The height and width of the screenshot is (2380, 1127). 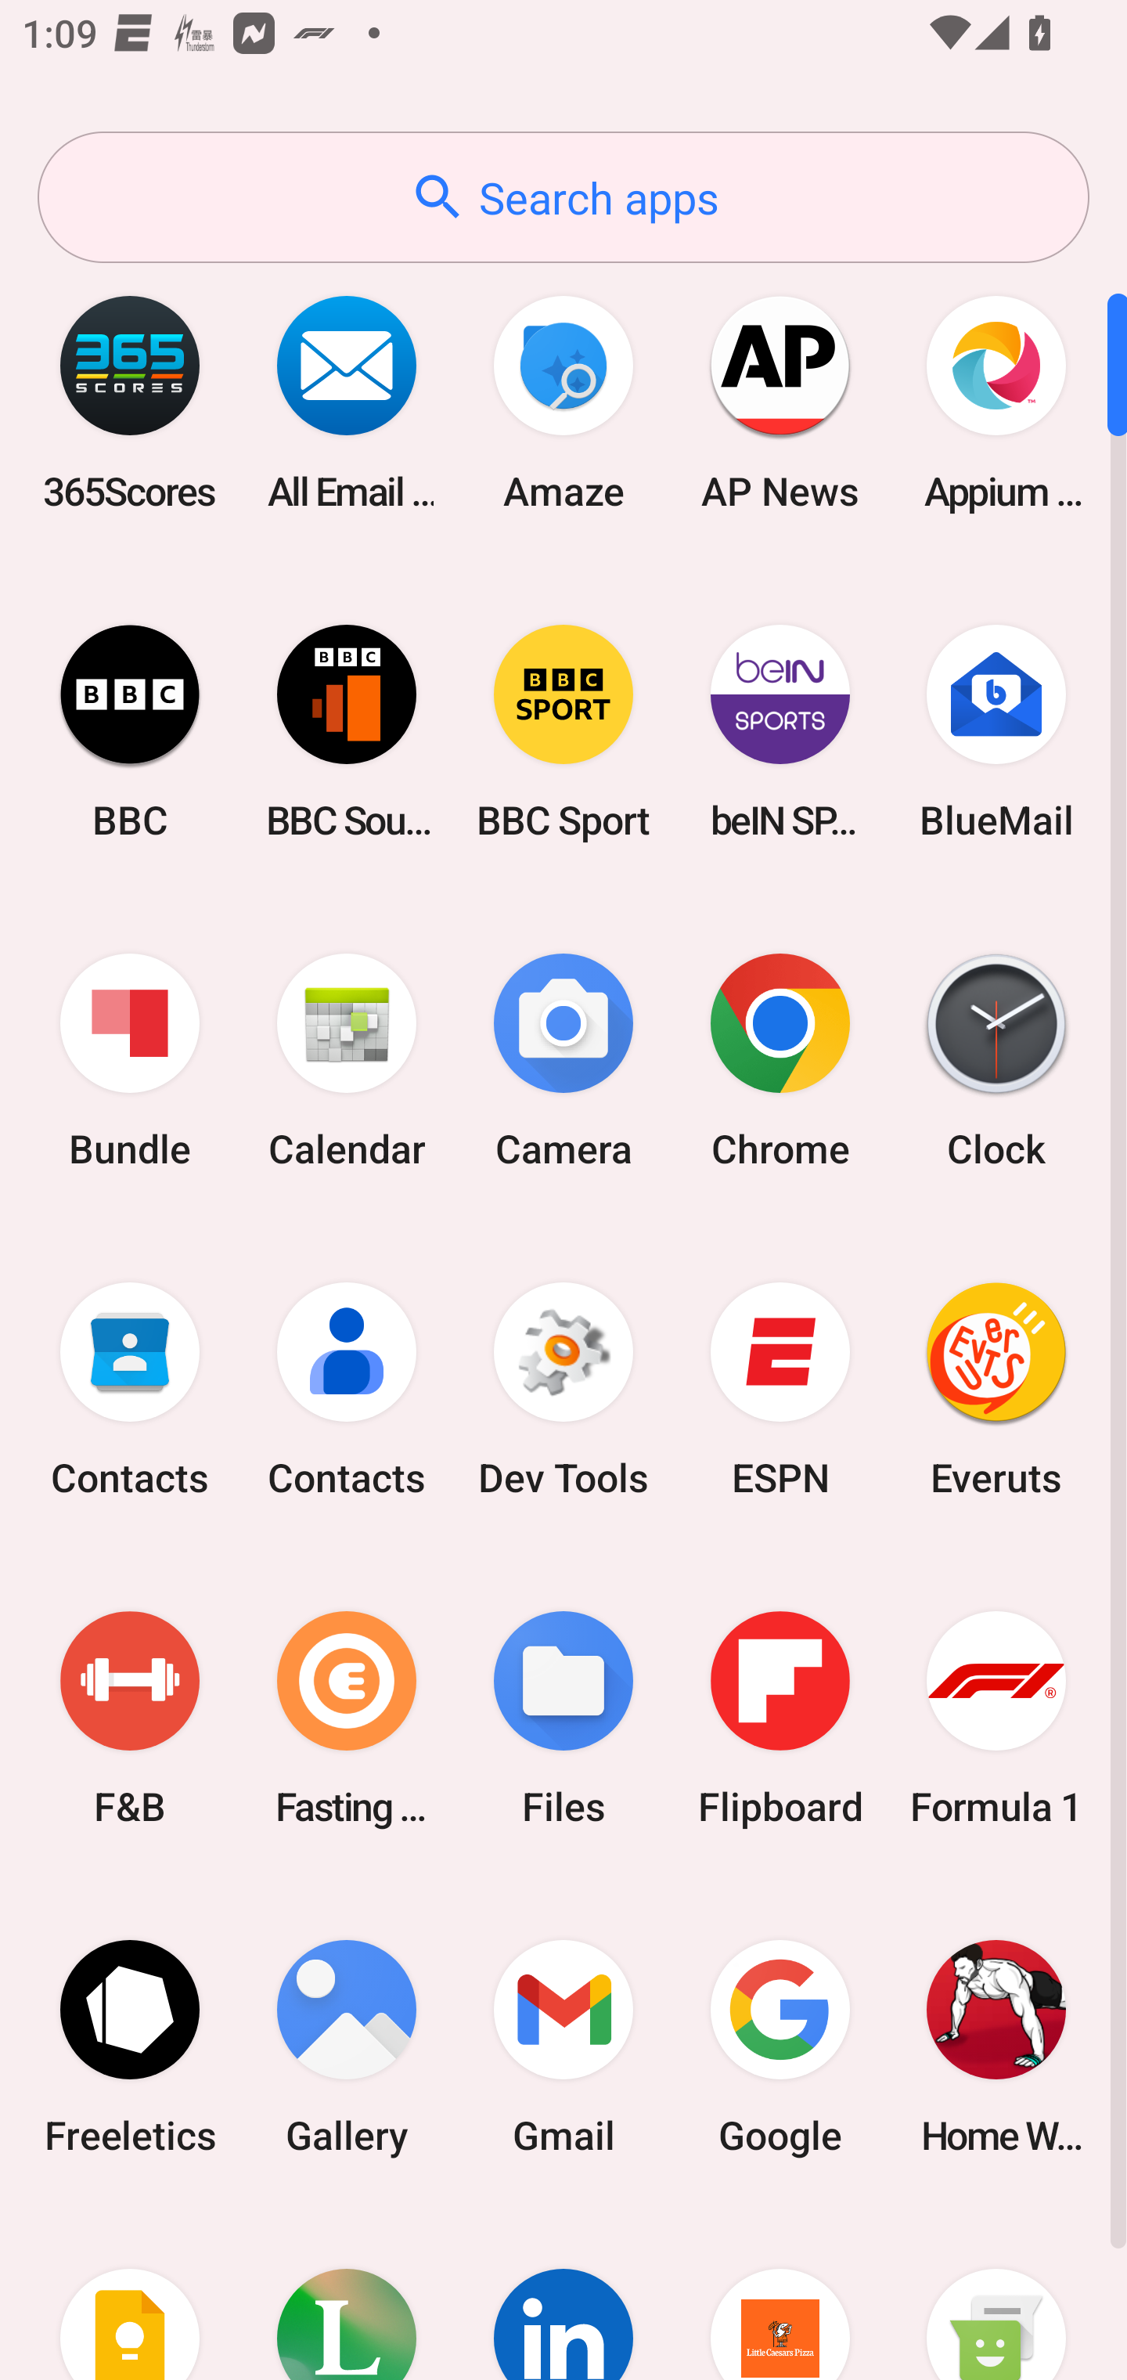 I want to click on Amaze, so click(x=563, y=402).